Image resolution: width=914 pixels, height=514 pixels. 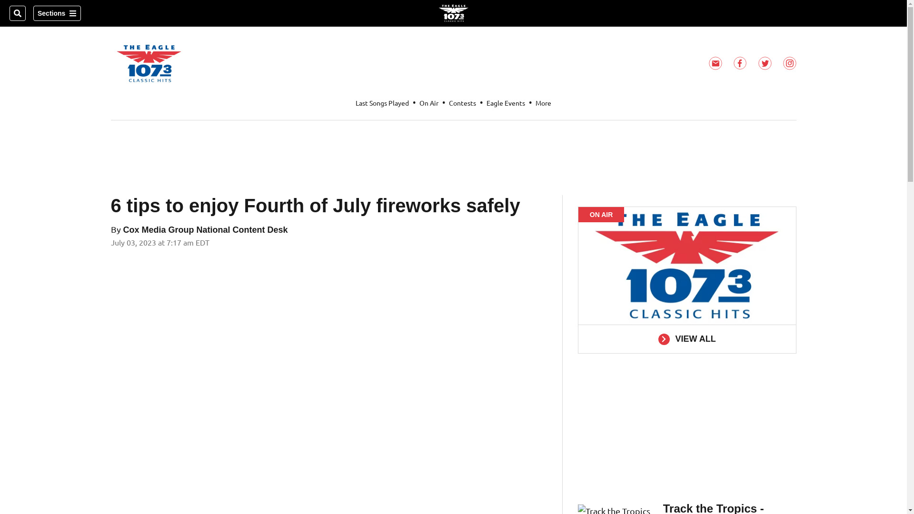 I want to click on Contests, so click(x=463, y=103).